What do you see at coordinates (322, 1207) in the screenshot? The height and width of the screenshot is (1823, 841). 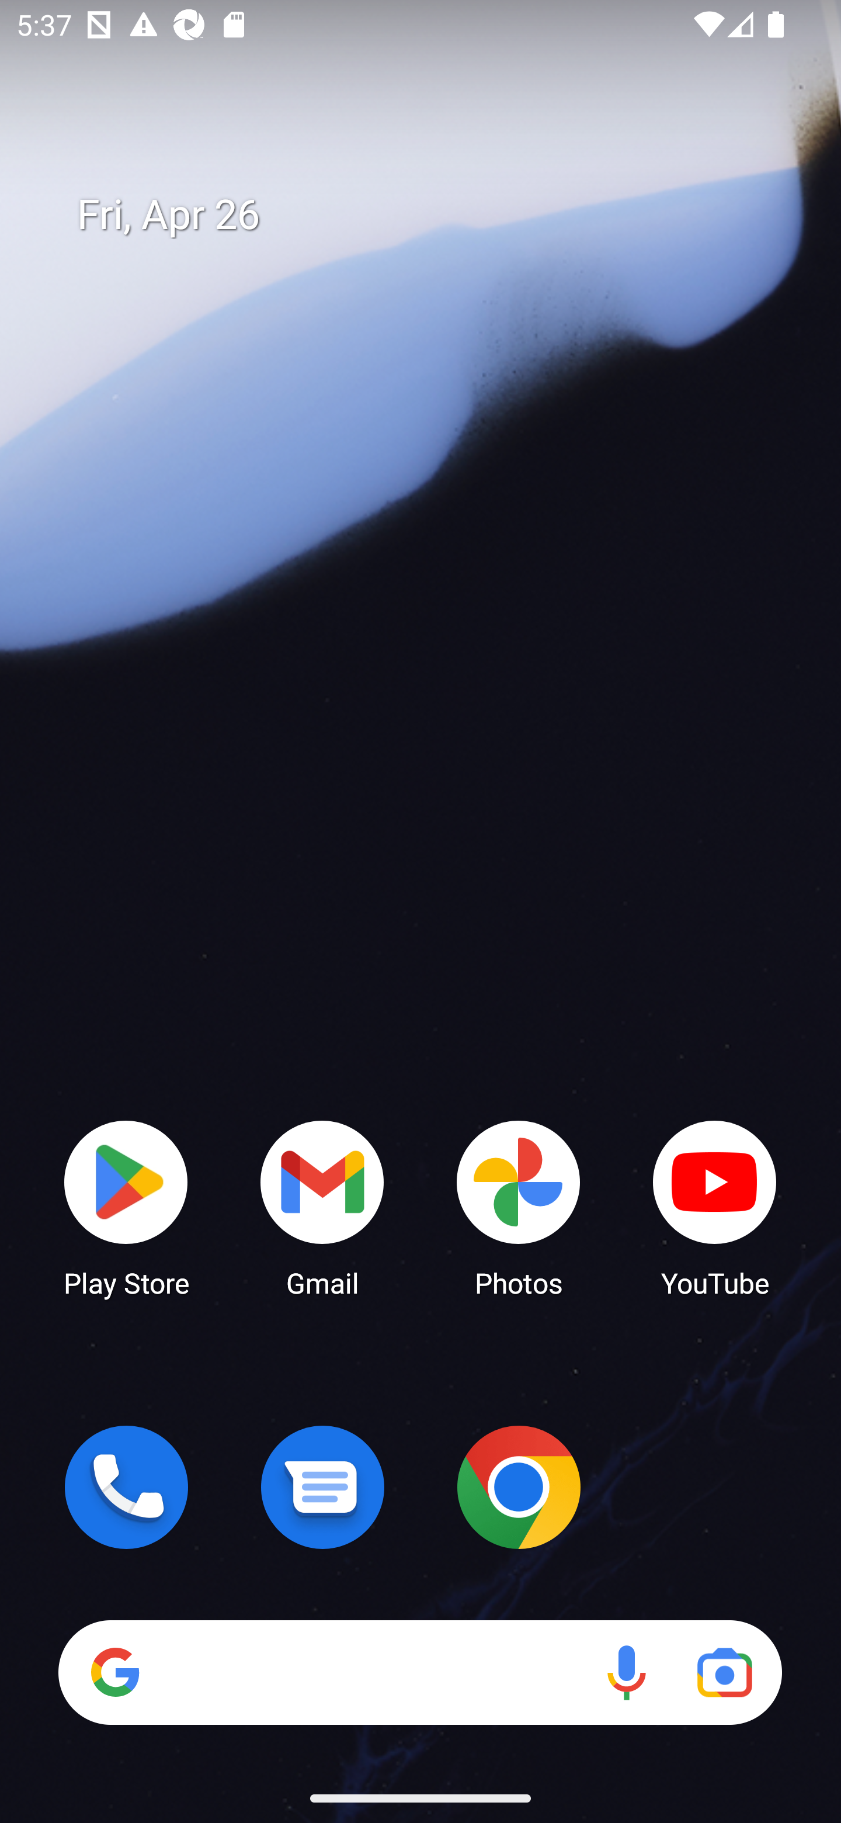 I see `Gmail` at bounding box center [322, 1207].